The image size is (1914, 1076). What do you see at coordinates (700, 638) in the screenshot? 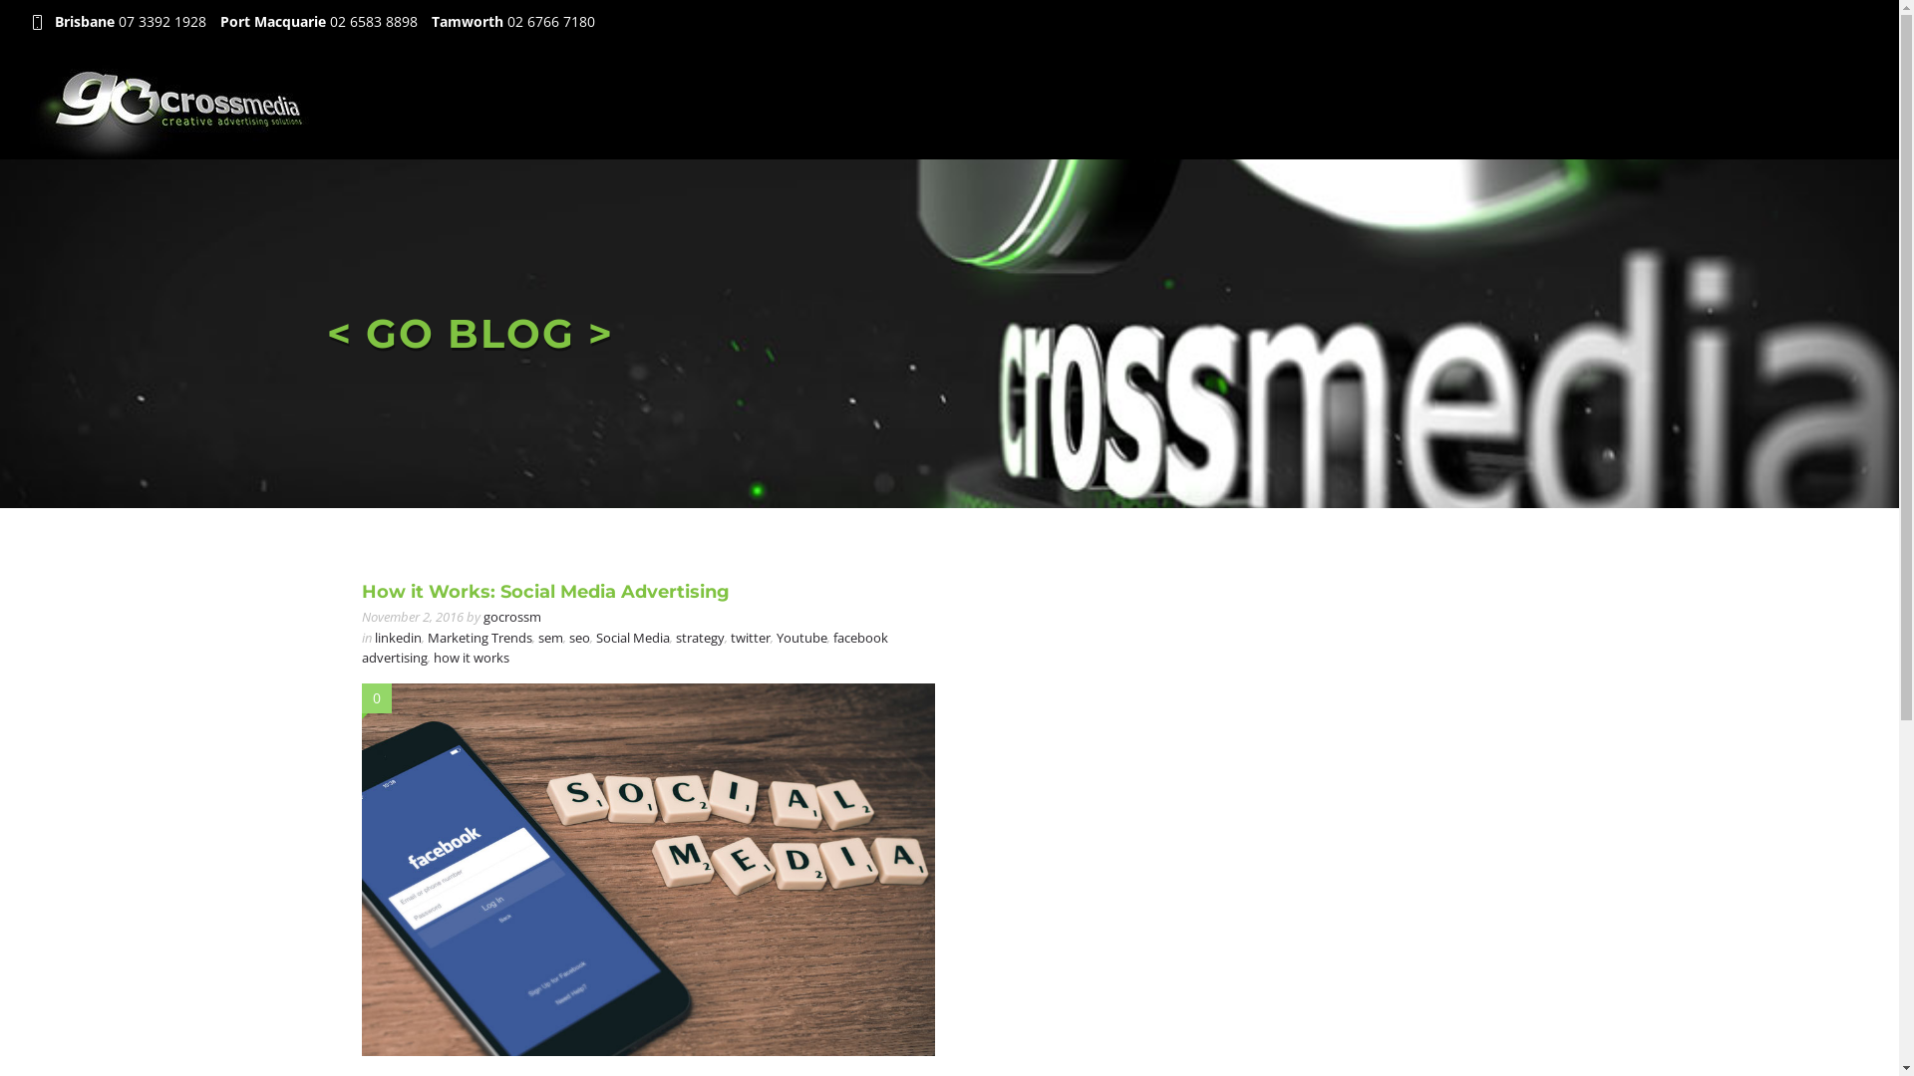
I see `strategy` at bounding box center [700, 638].